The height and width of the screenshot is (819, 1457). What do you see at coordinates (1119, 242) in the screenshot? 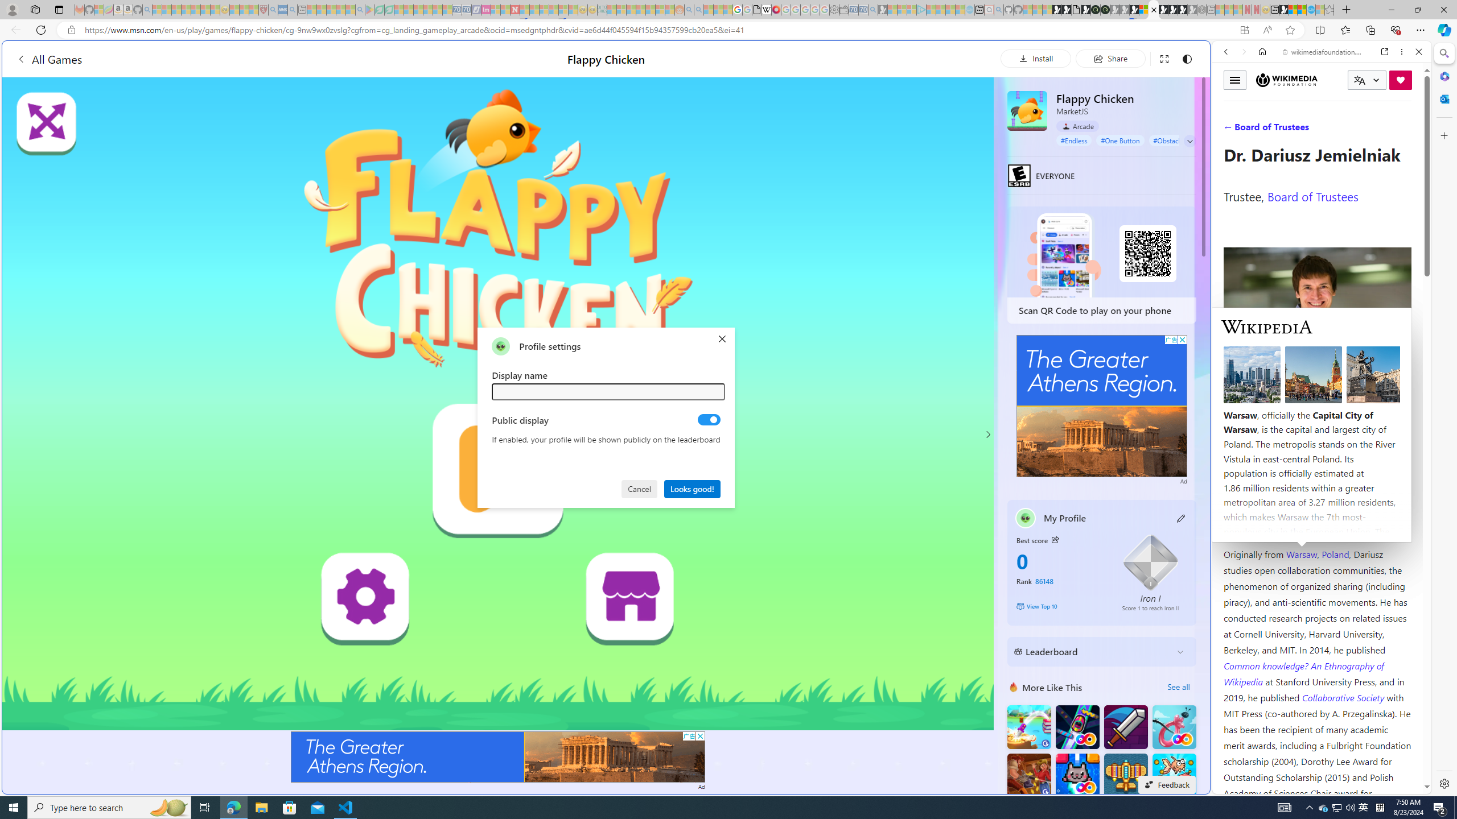
I see `Home | Sky Blue Bikes - Sky Blue Bikes` at bounding box center [1119, 242].